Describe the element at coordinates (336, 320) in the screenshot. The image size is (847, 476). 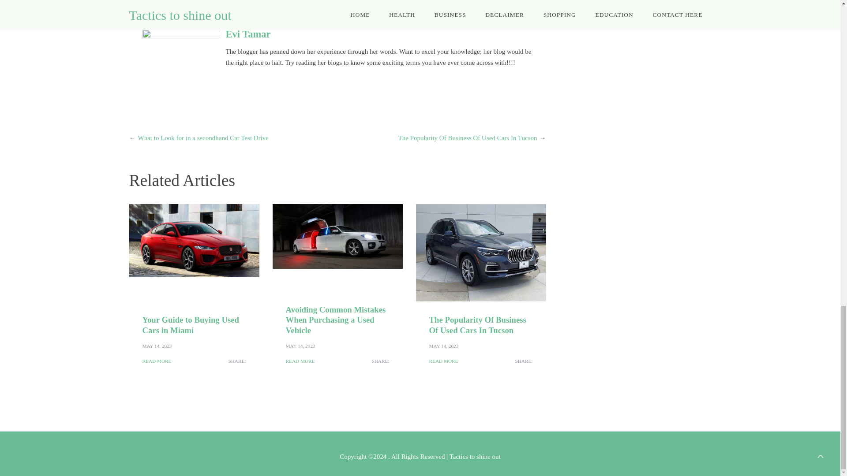
I see `Avoiding Common Mistakes When Purchasing a Used Vehicle` at that location.